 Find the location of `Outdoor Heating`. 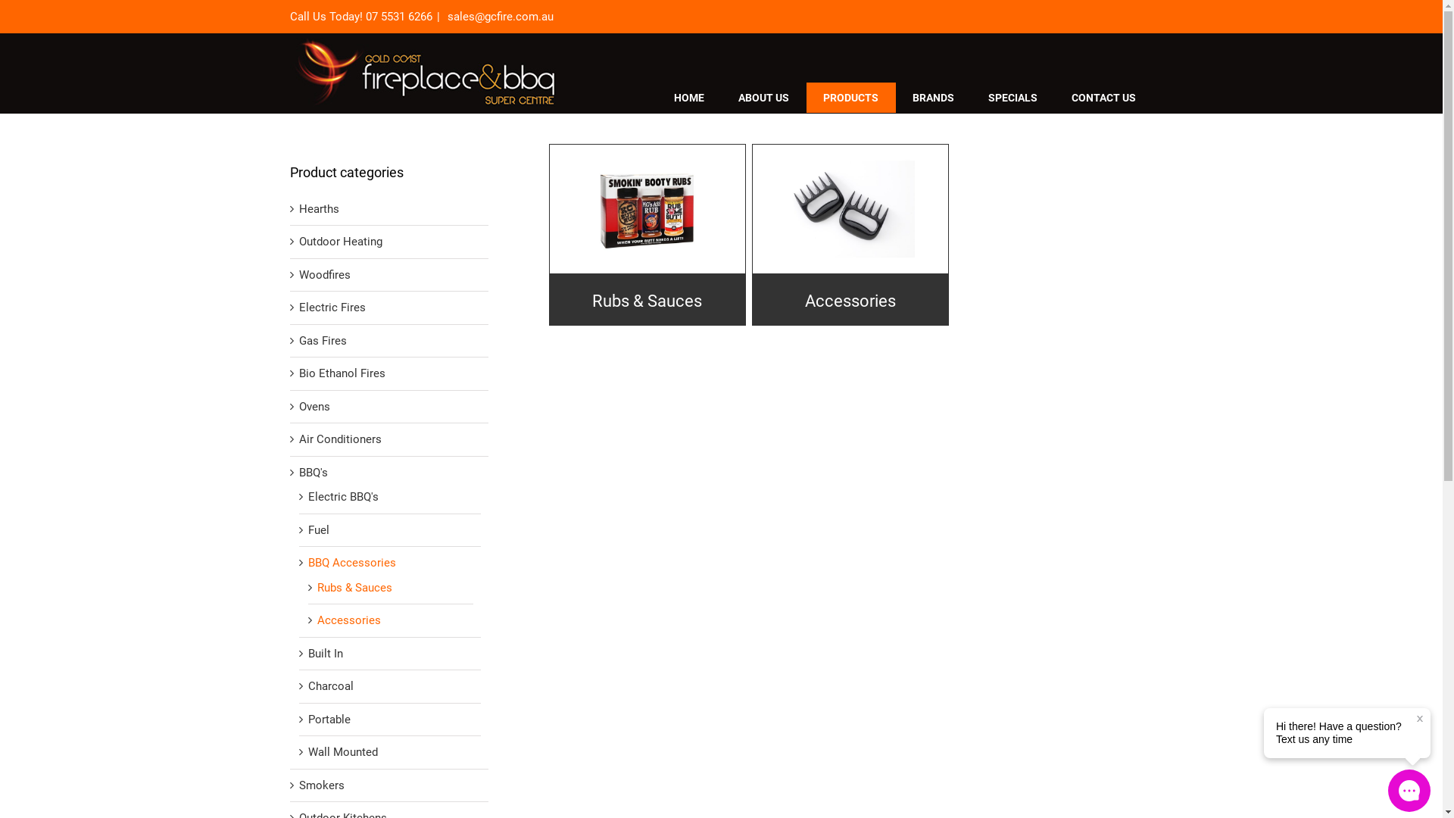

Outdoor Heating is located at coordinates (340, 242).